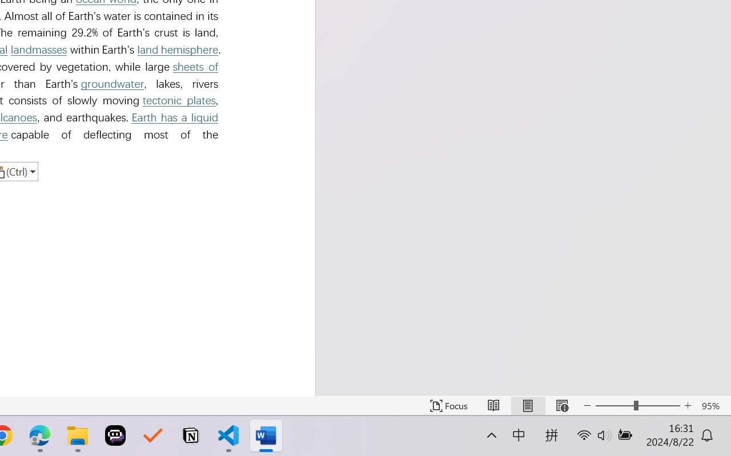  I want to click on tectonic plates, so click(179, 100).